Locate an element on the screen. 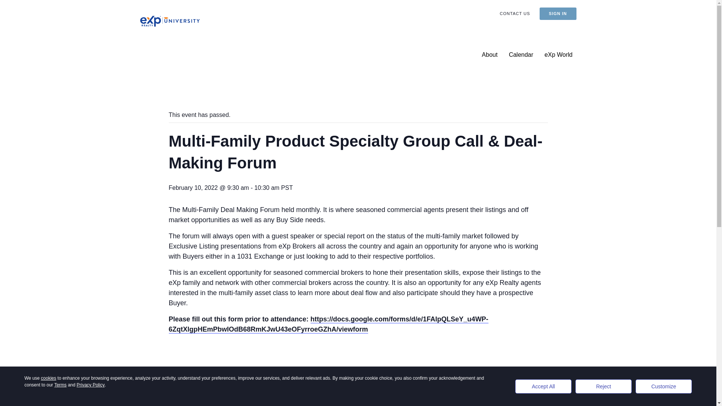  eXp World is located at coordinates (558, 55).